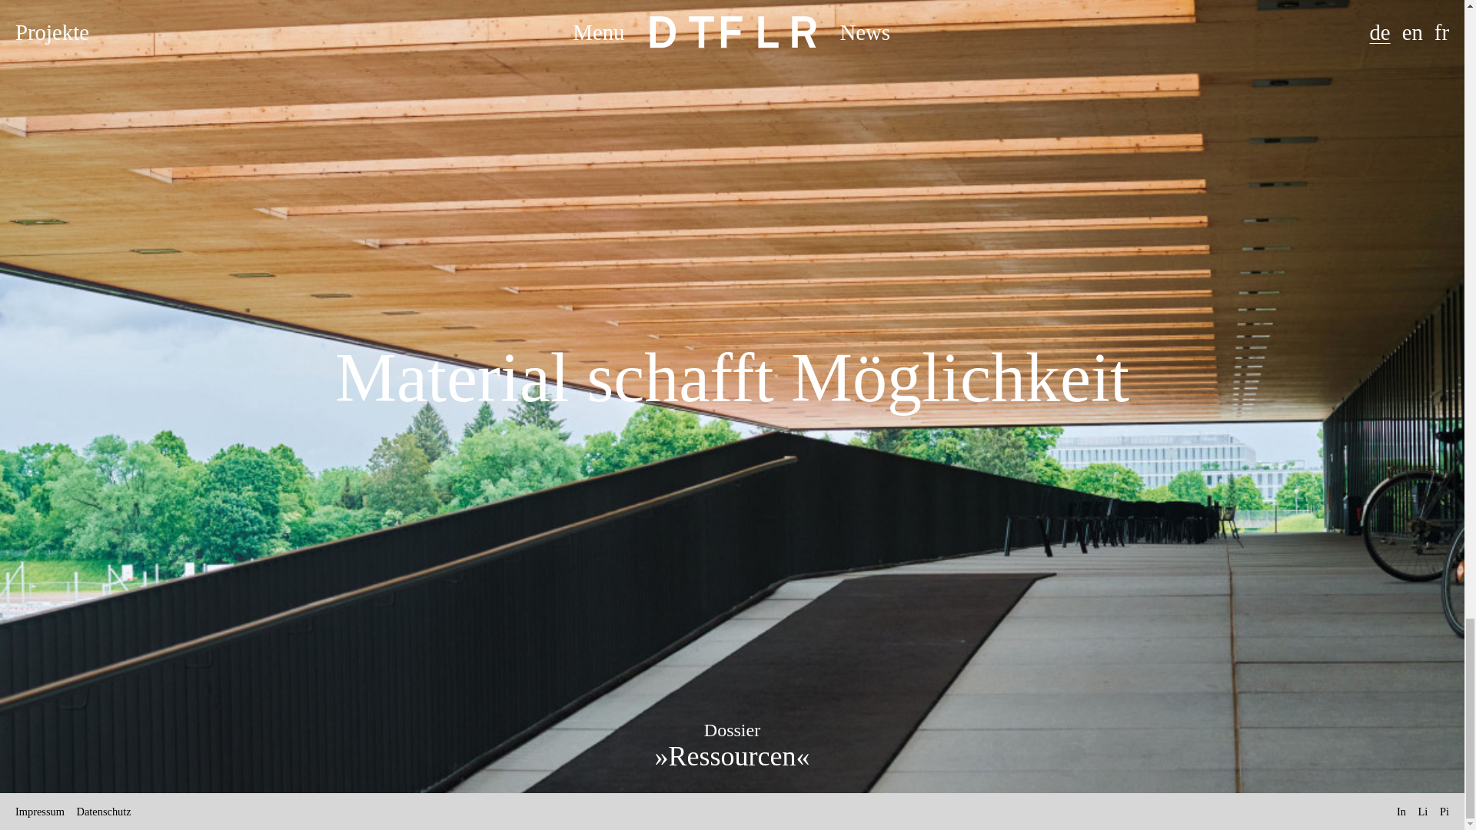 Image resolution: width=1476 pixels, height=830 pixels. Describe the element at coordinates (103, 811) in the screenshot. I see `Datenschutz` at that location.